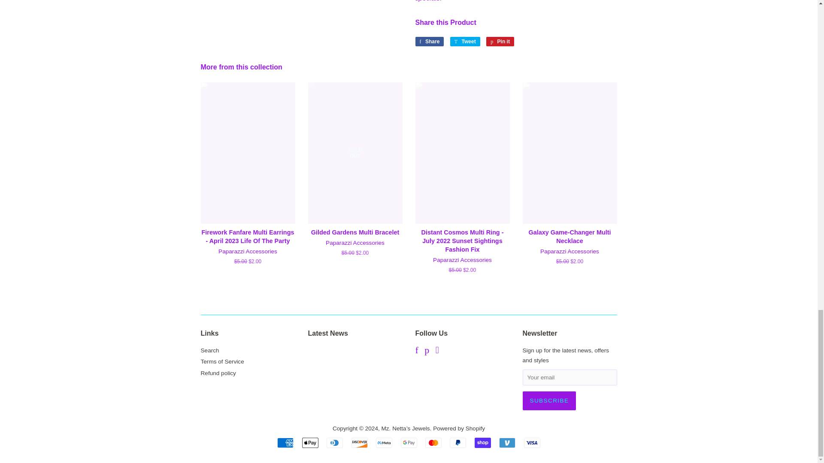 The height and width of the screenshot is (463, 824). Describe the element at coordinates (409, 442) in the screenshot. I see `Google Pay` at that location.